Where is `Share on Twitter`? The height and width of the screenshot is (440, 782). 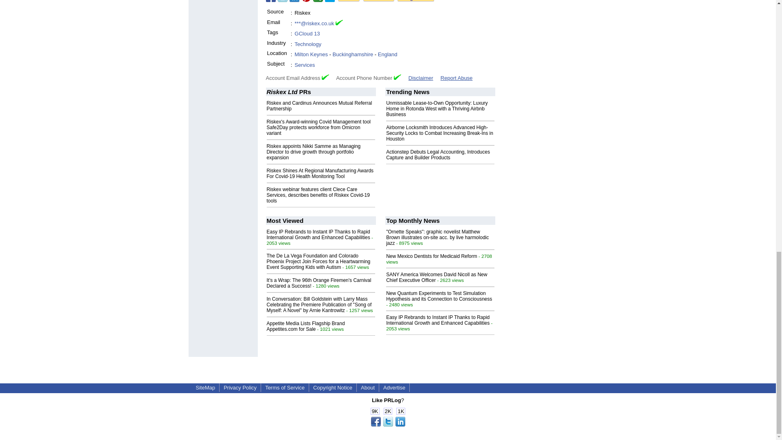
Share on Twitter is located at coordinates (283, 1).